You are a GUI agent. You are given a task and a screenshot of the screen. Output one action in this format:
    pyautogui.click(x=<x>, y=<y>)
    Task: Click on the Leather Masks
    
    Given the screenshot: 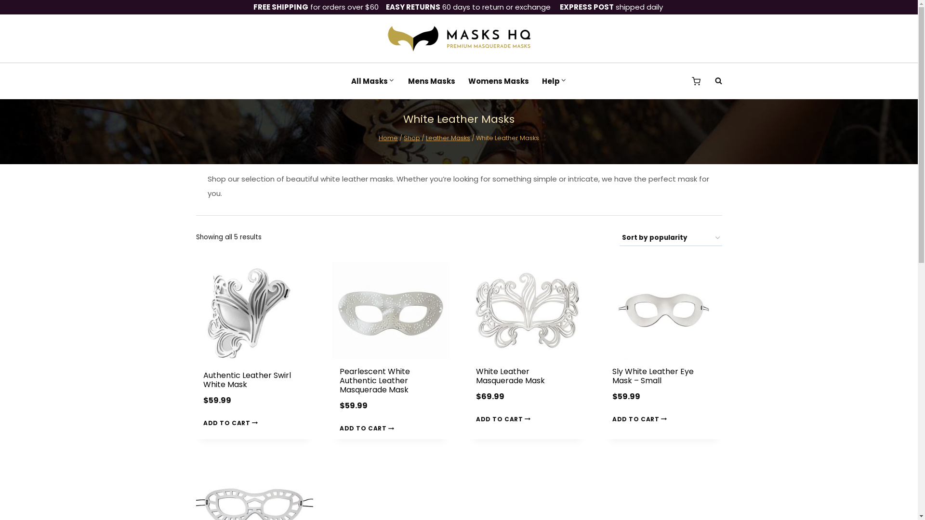 What is the action you would take?
    pyautogui.click(x=448, y=138)
    